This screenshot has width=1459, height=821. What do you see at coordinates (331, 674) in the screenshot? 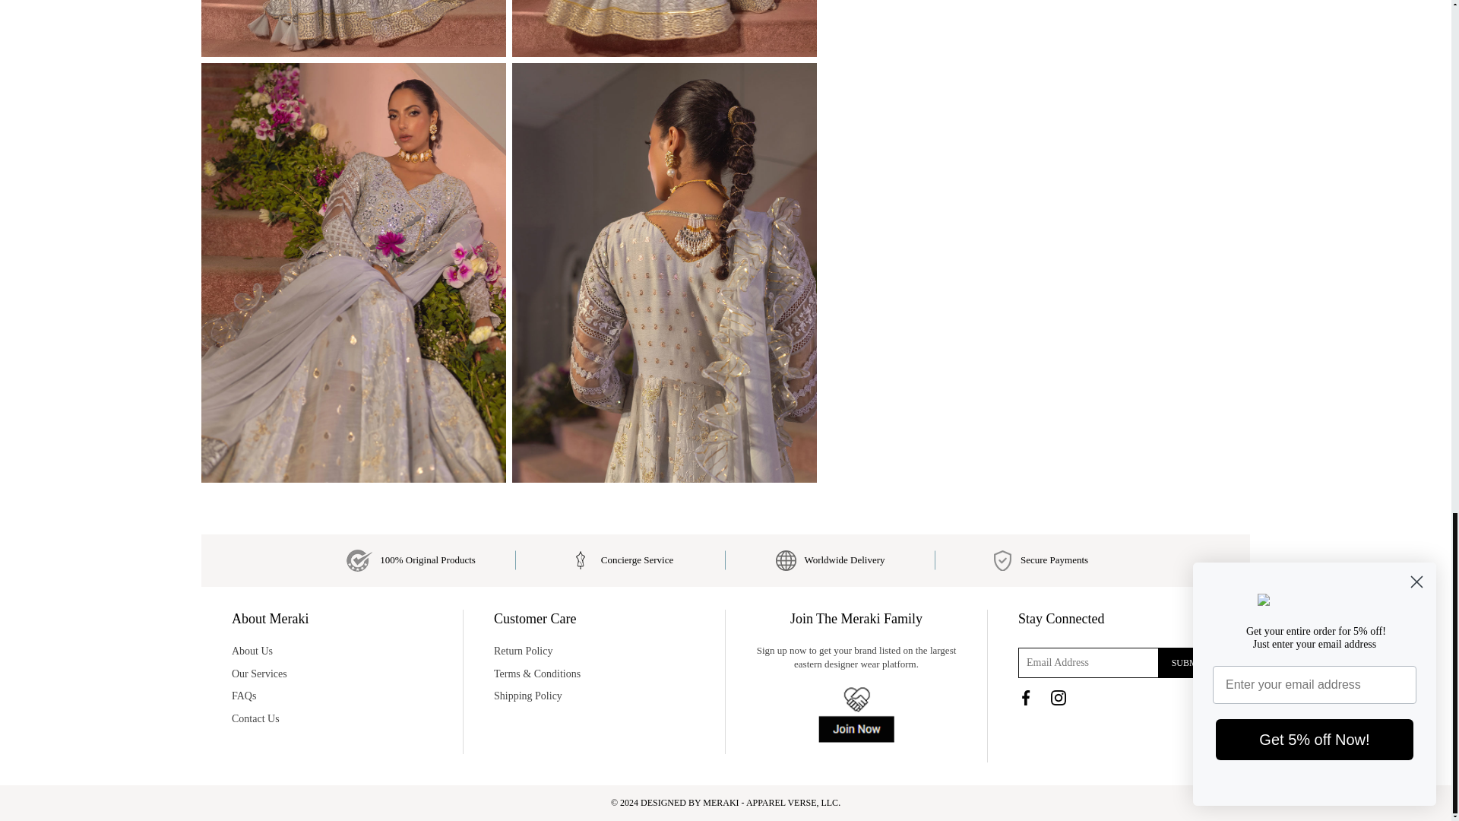
I see `Our Services` at bounding box center [331, 674].